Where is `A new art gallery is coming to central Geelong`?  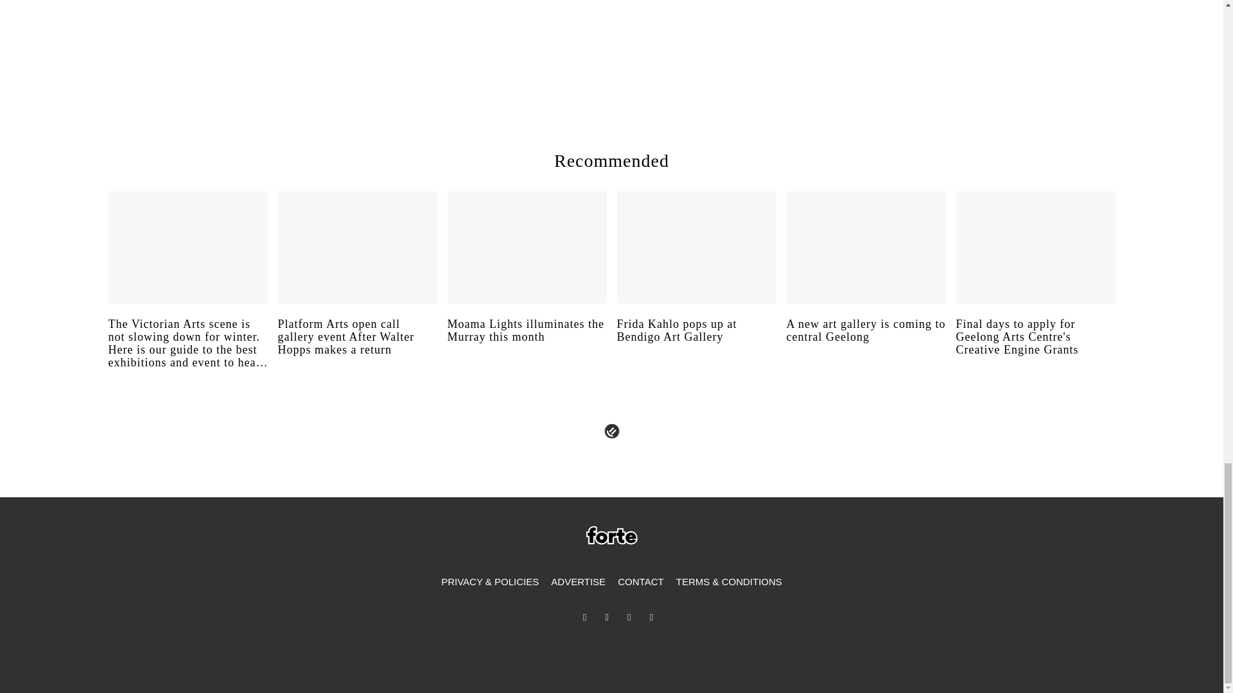
A new art gallery is coming to central Geelong is located at coordinates (866, 343).